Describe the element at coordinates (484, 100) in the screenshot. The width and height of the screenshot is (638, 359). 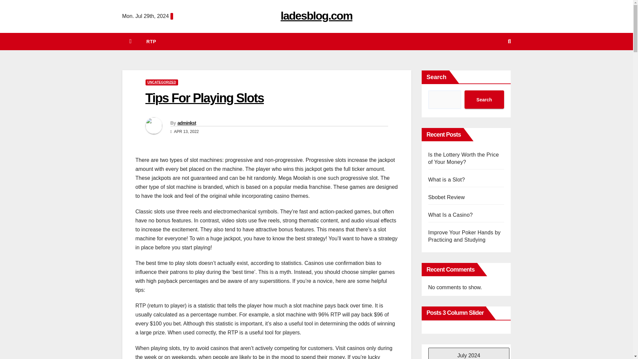
I see `Search` at that location.